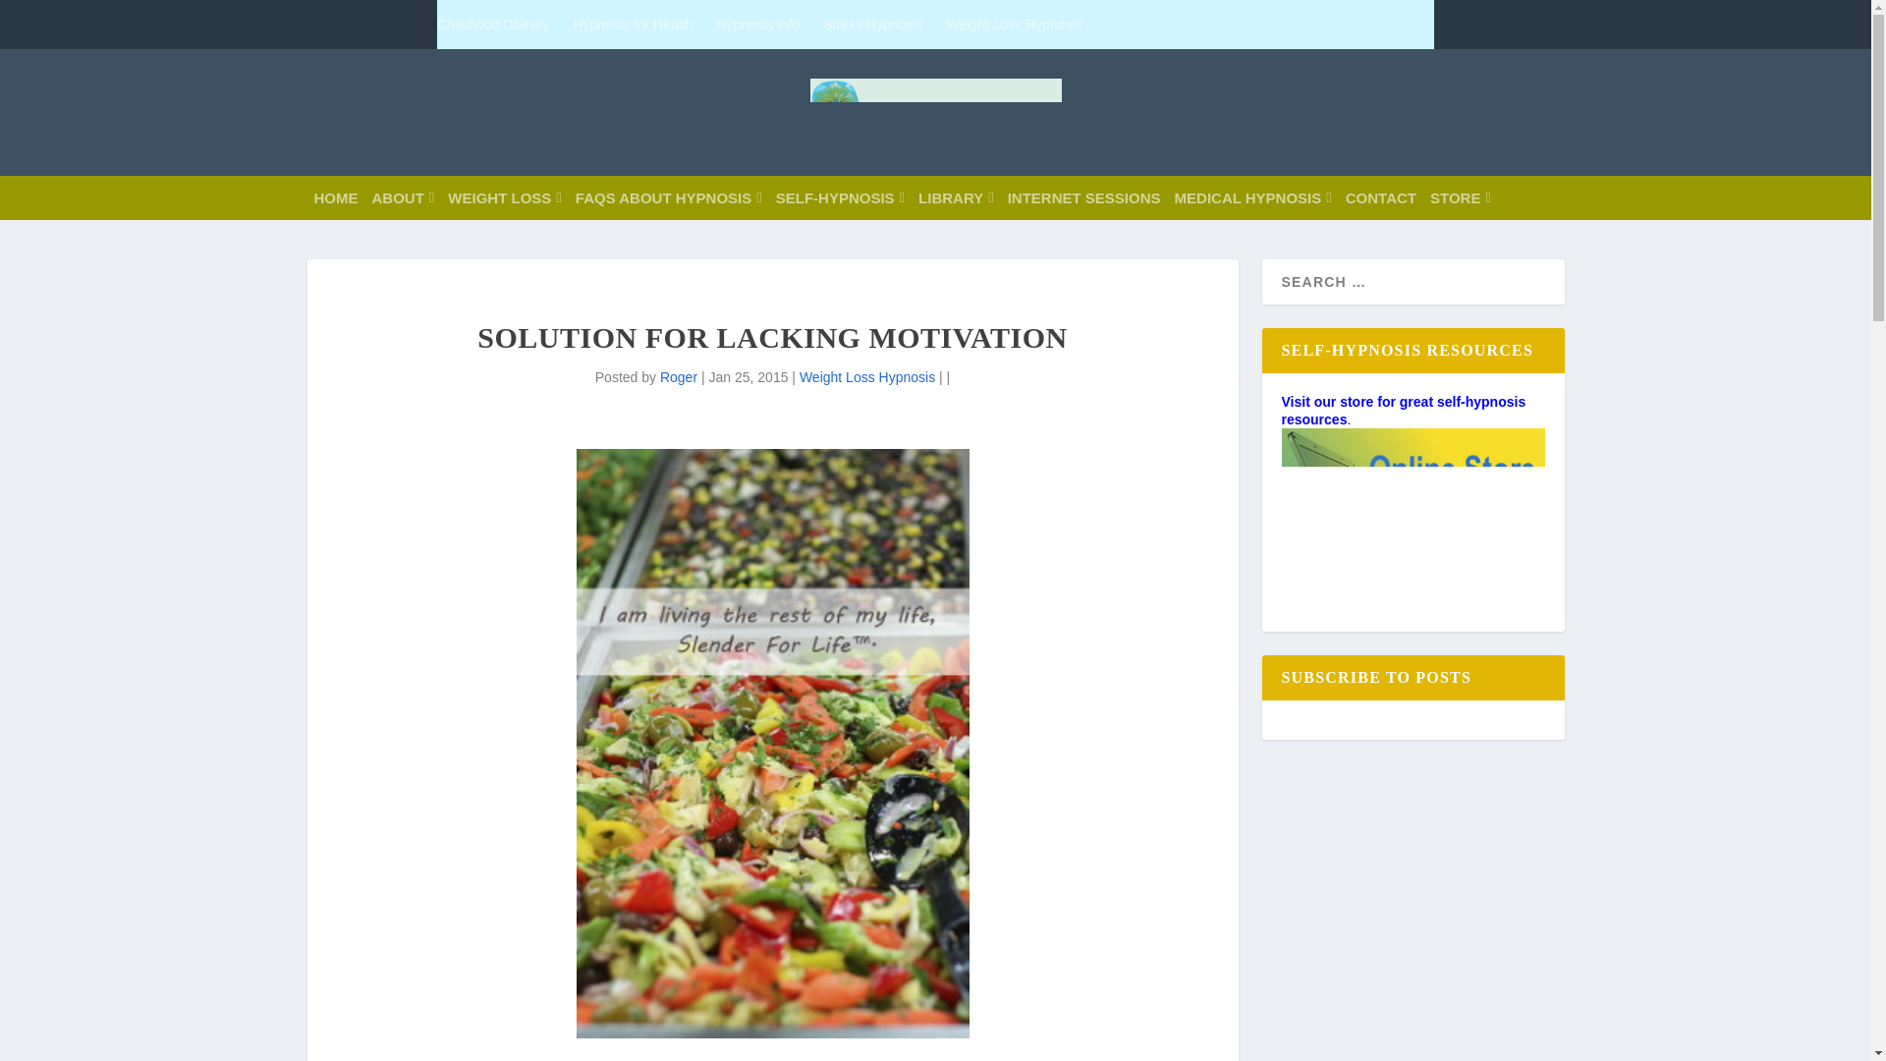 The image size is (1886, 1061). I want to click on WEIGHT LOSS, so click(504, 197).